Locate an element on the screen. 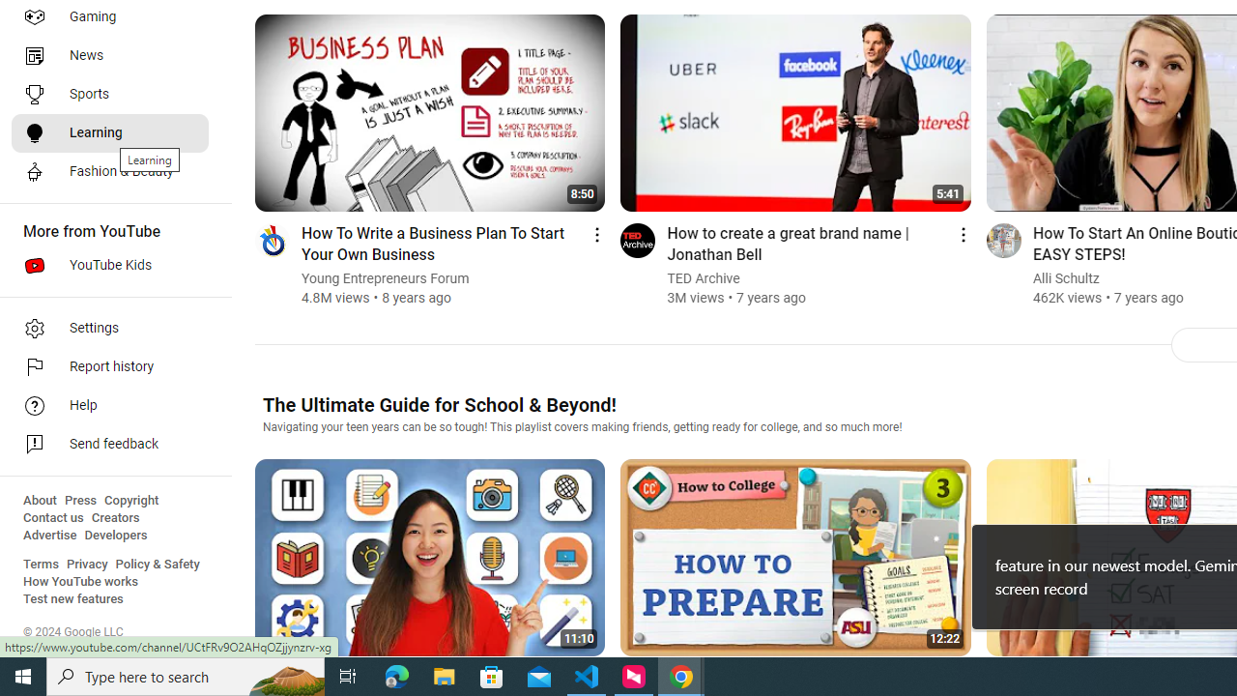 This screenshot has height=696, width=1237. Developers is located at coordinates (116, 536).